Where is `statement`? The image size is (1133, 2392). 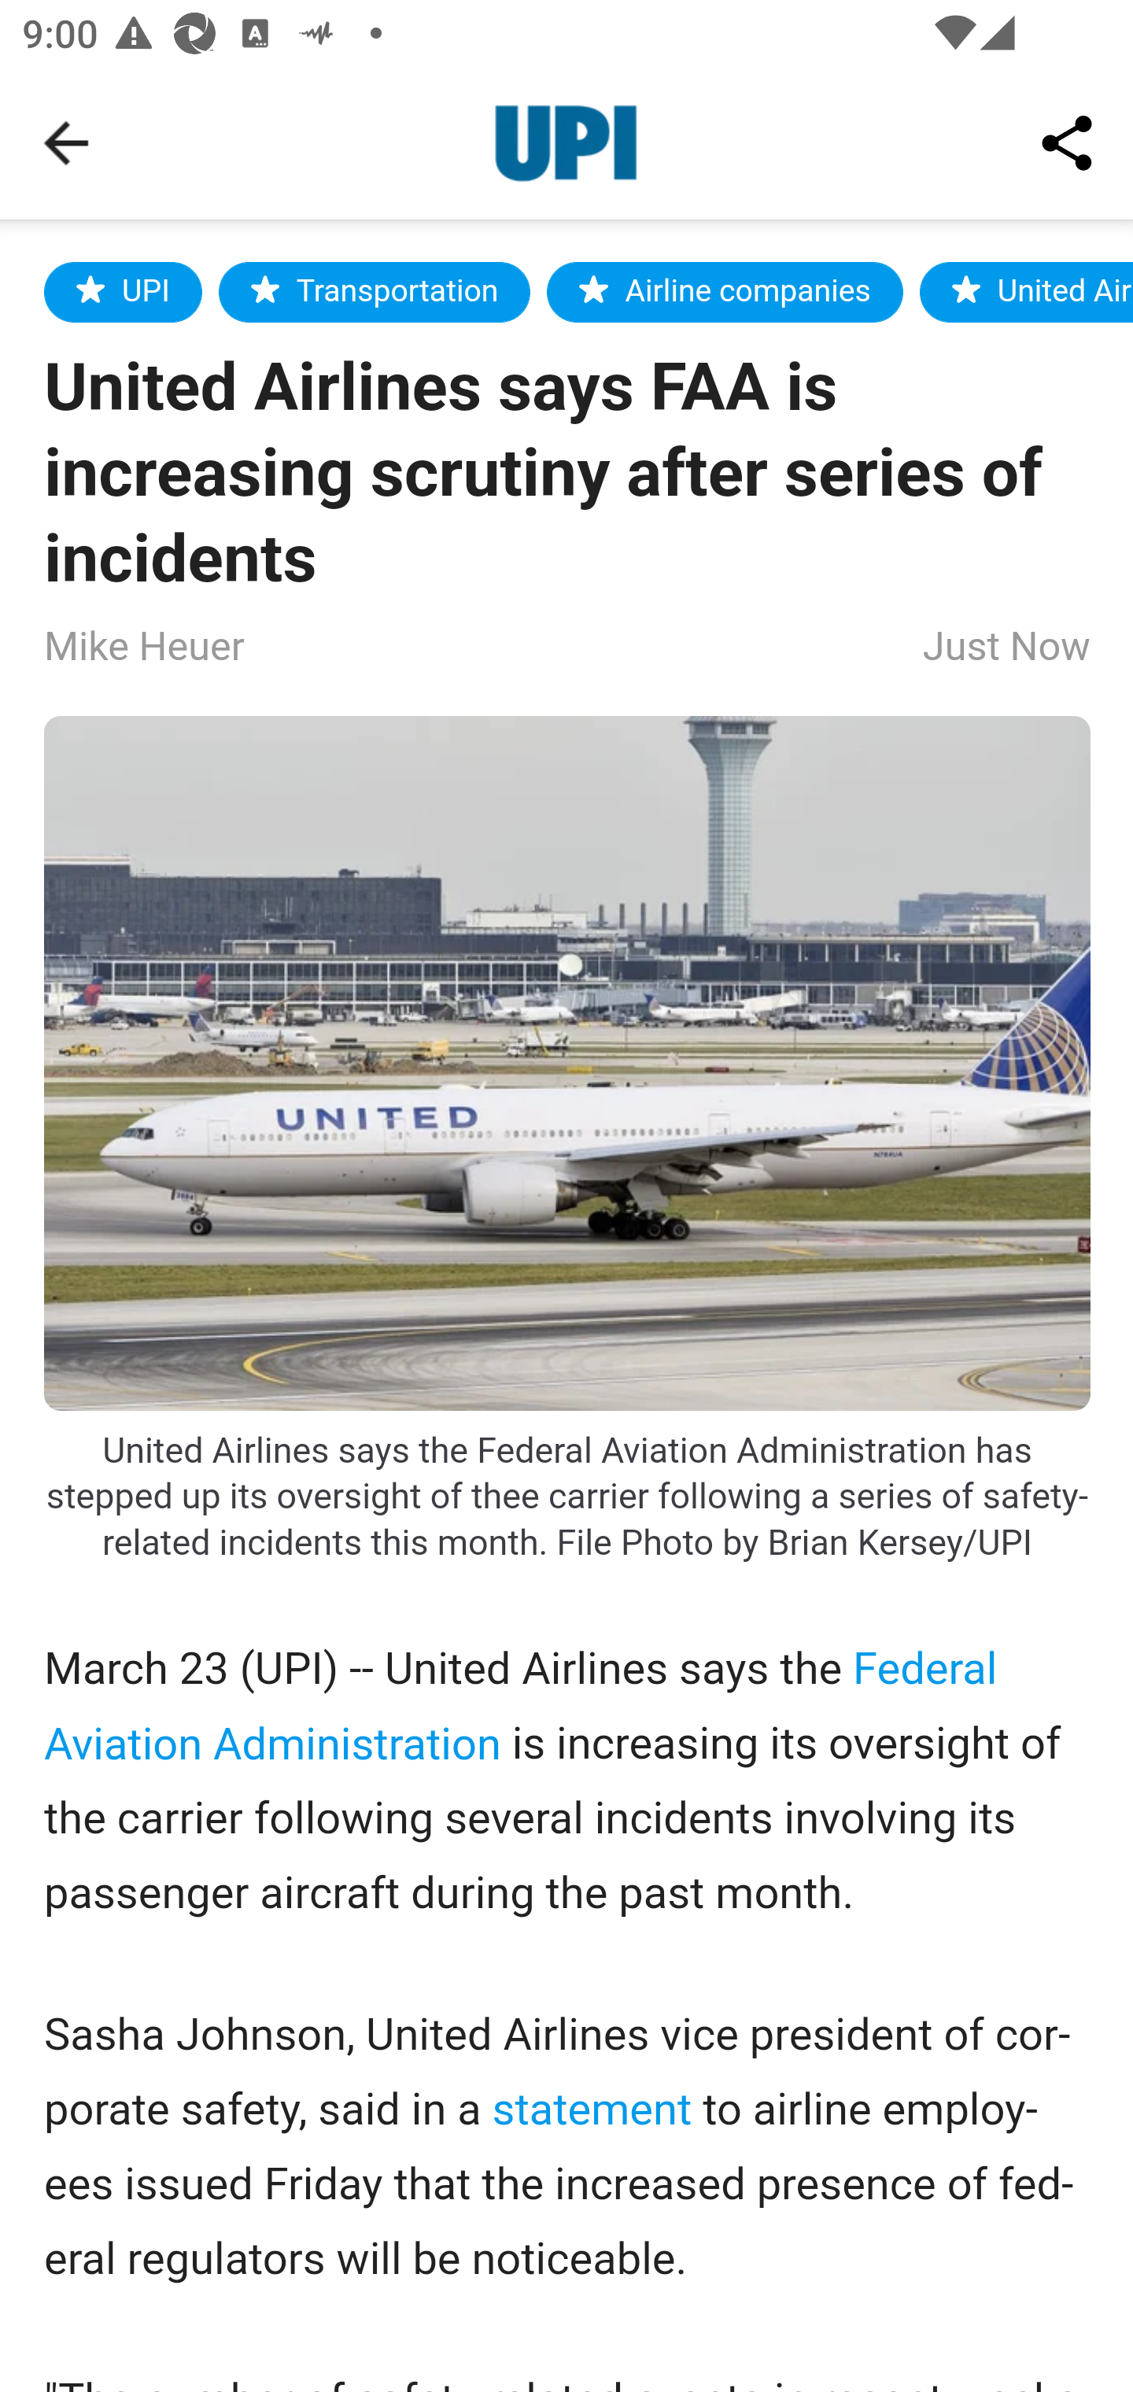
statement is located at coordinates (592, 2109).